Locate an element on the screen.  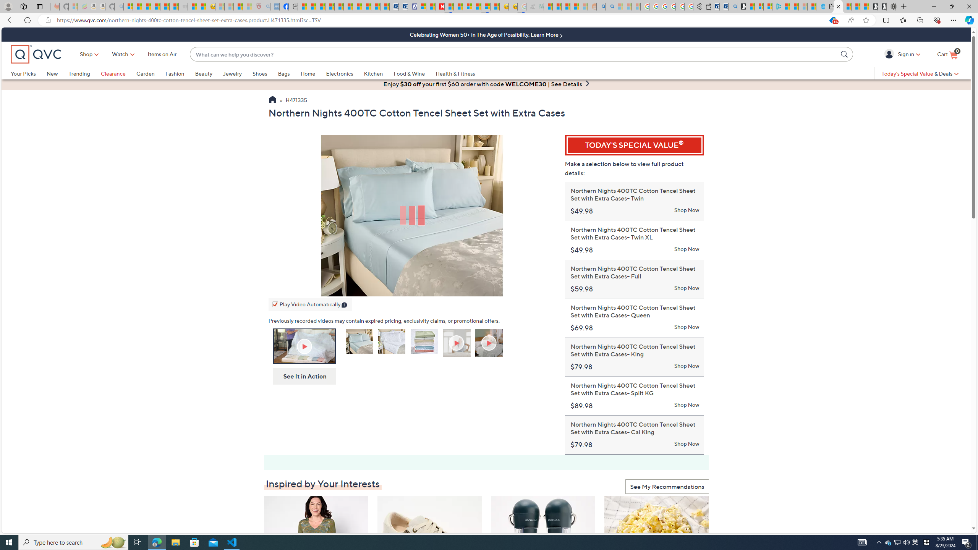
KOCHBLUME Set of 2 Rachet Grinders is located at coordinates (543, 542).